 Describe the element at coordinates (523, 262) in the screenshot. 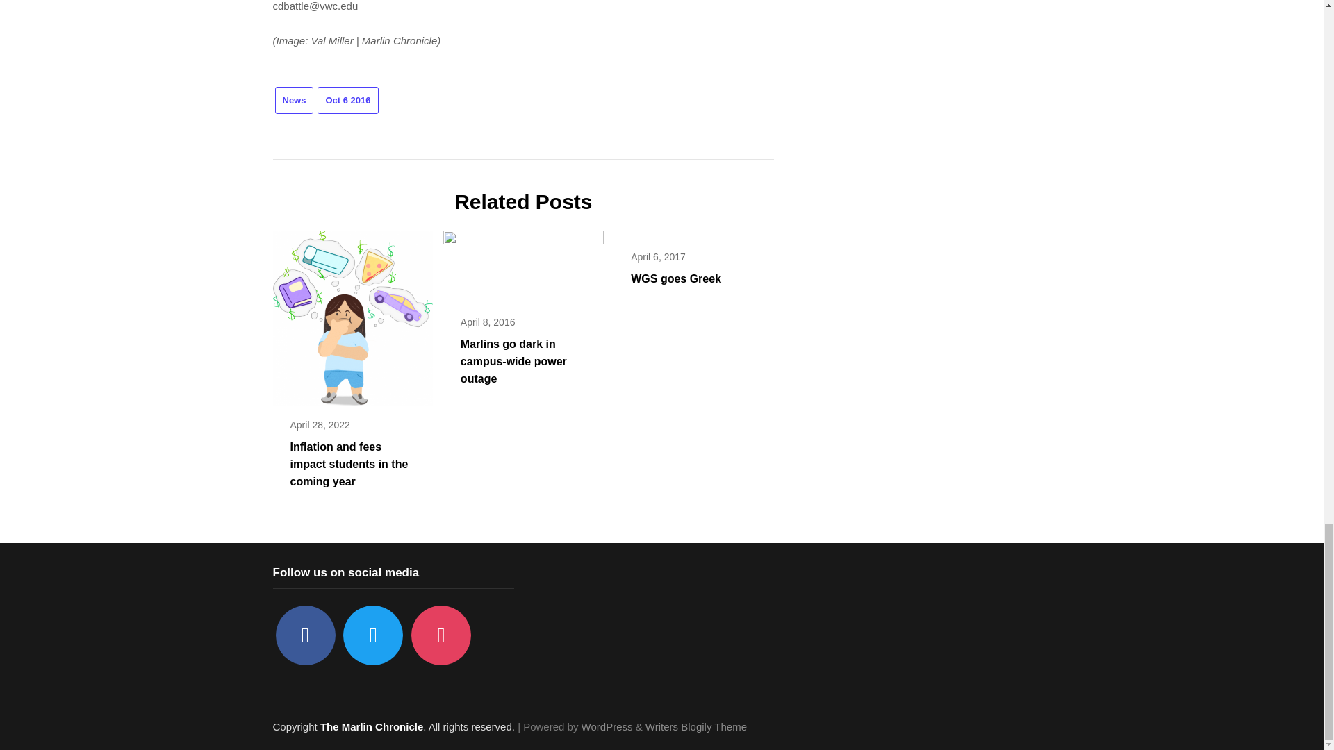

I see `Marlins go dark in campus-wide power outage` at that location.